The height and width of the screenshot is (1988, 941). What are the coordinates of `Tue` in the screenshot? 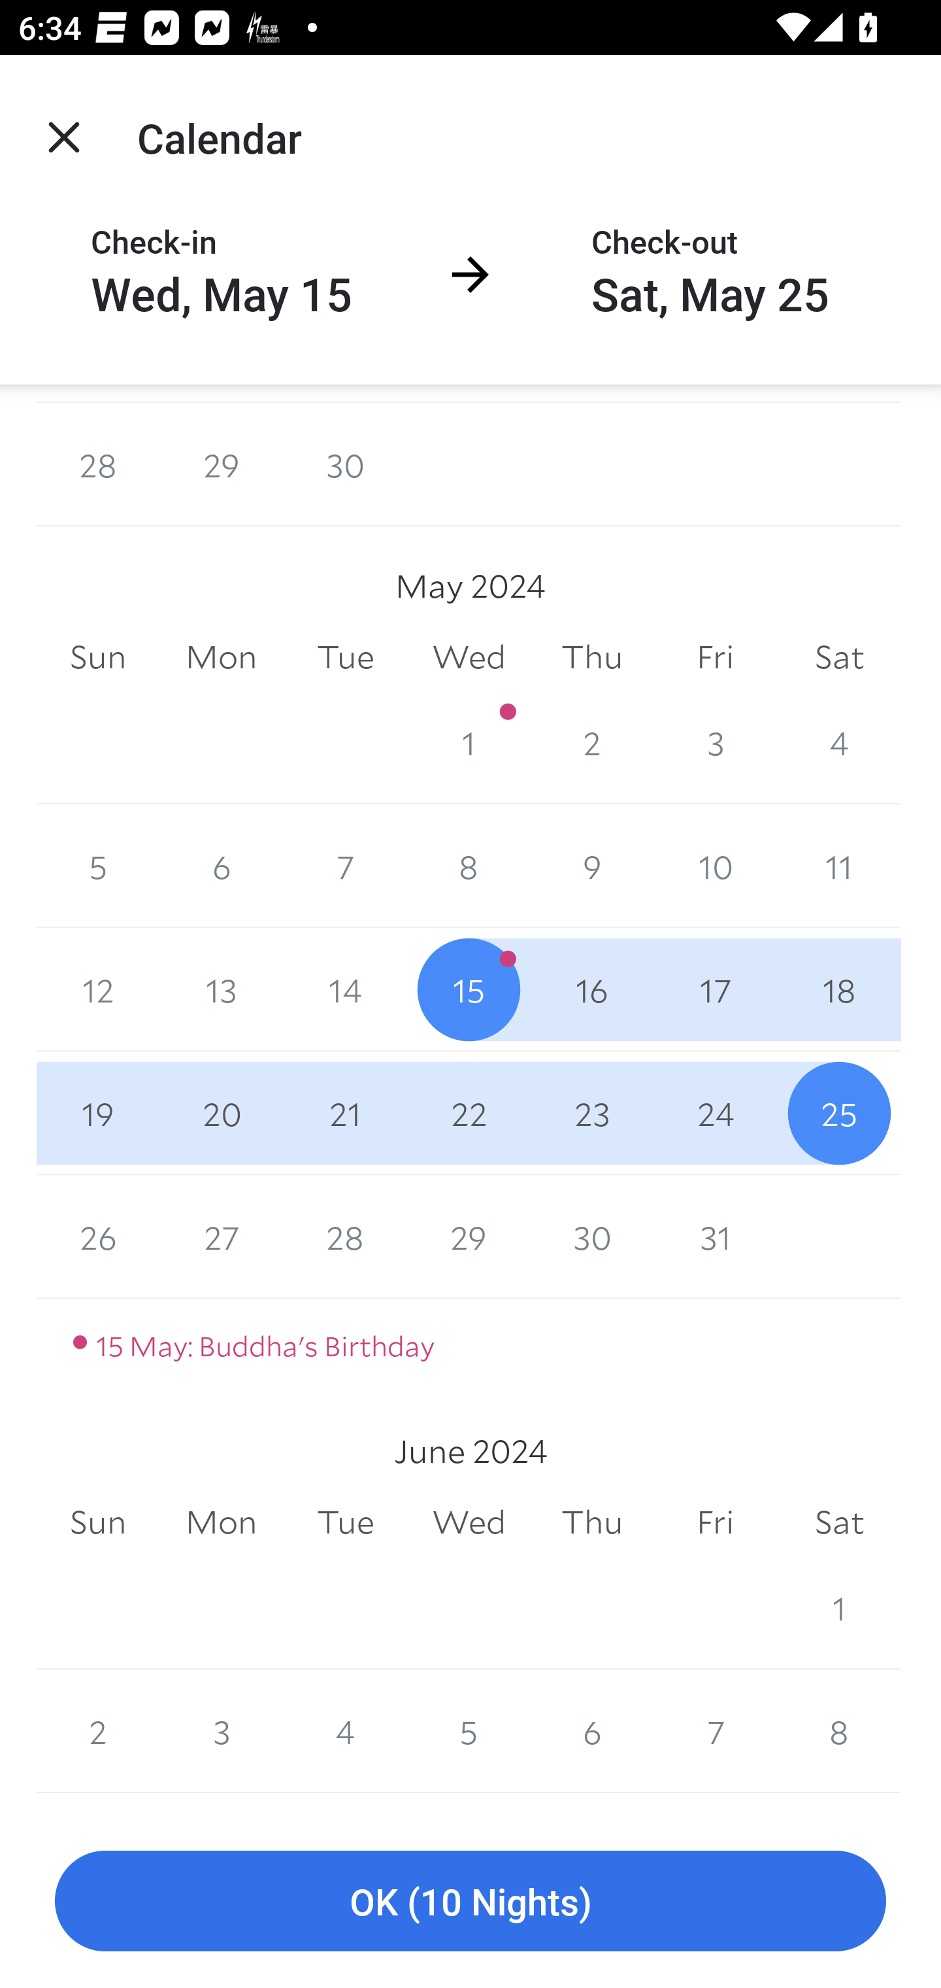 It's located at (345, 1522).